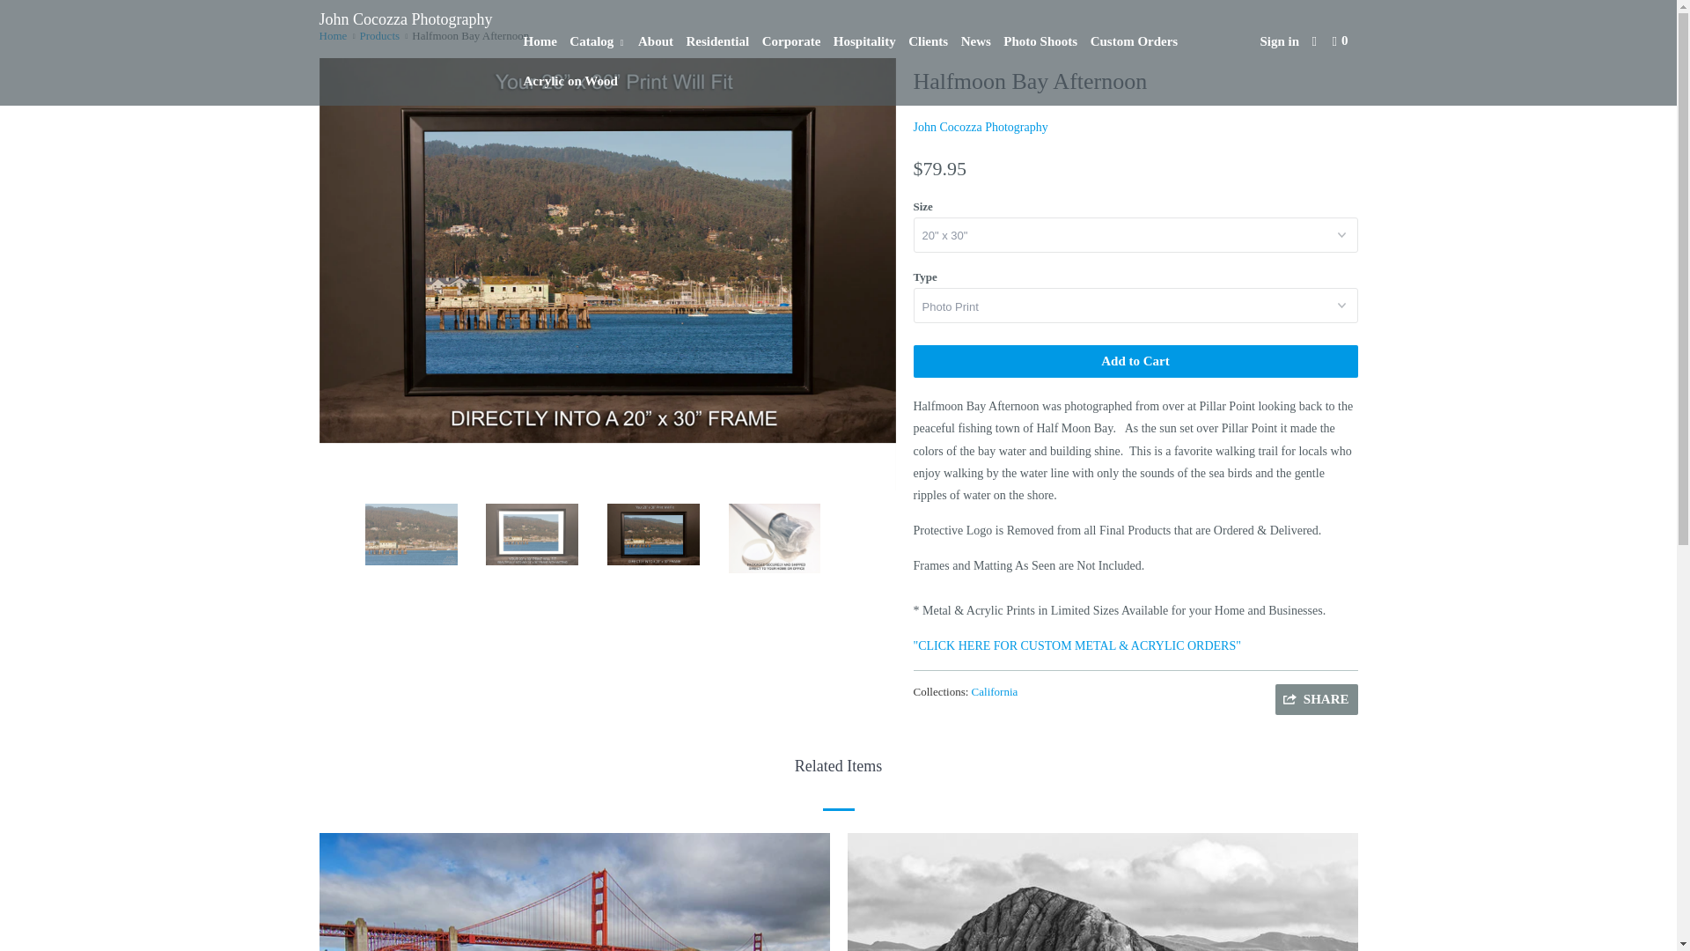  What do you see at coordinates (333, 35) in the screenshot?
I see `John Cocozza Photography` at bounding box center [333, 35].